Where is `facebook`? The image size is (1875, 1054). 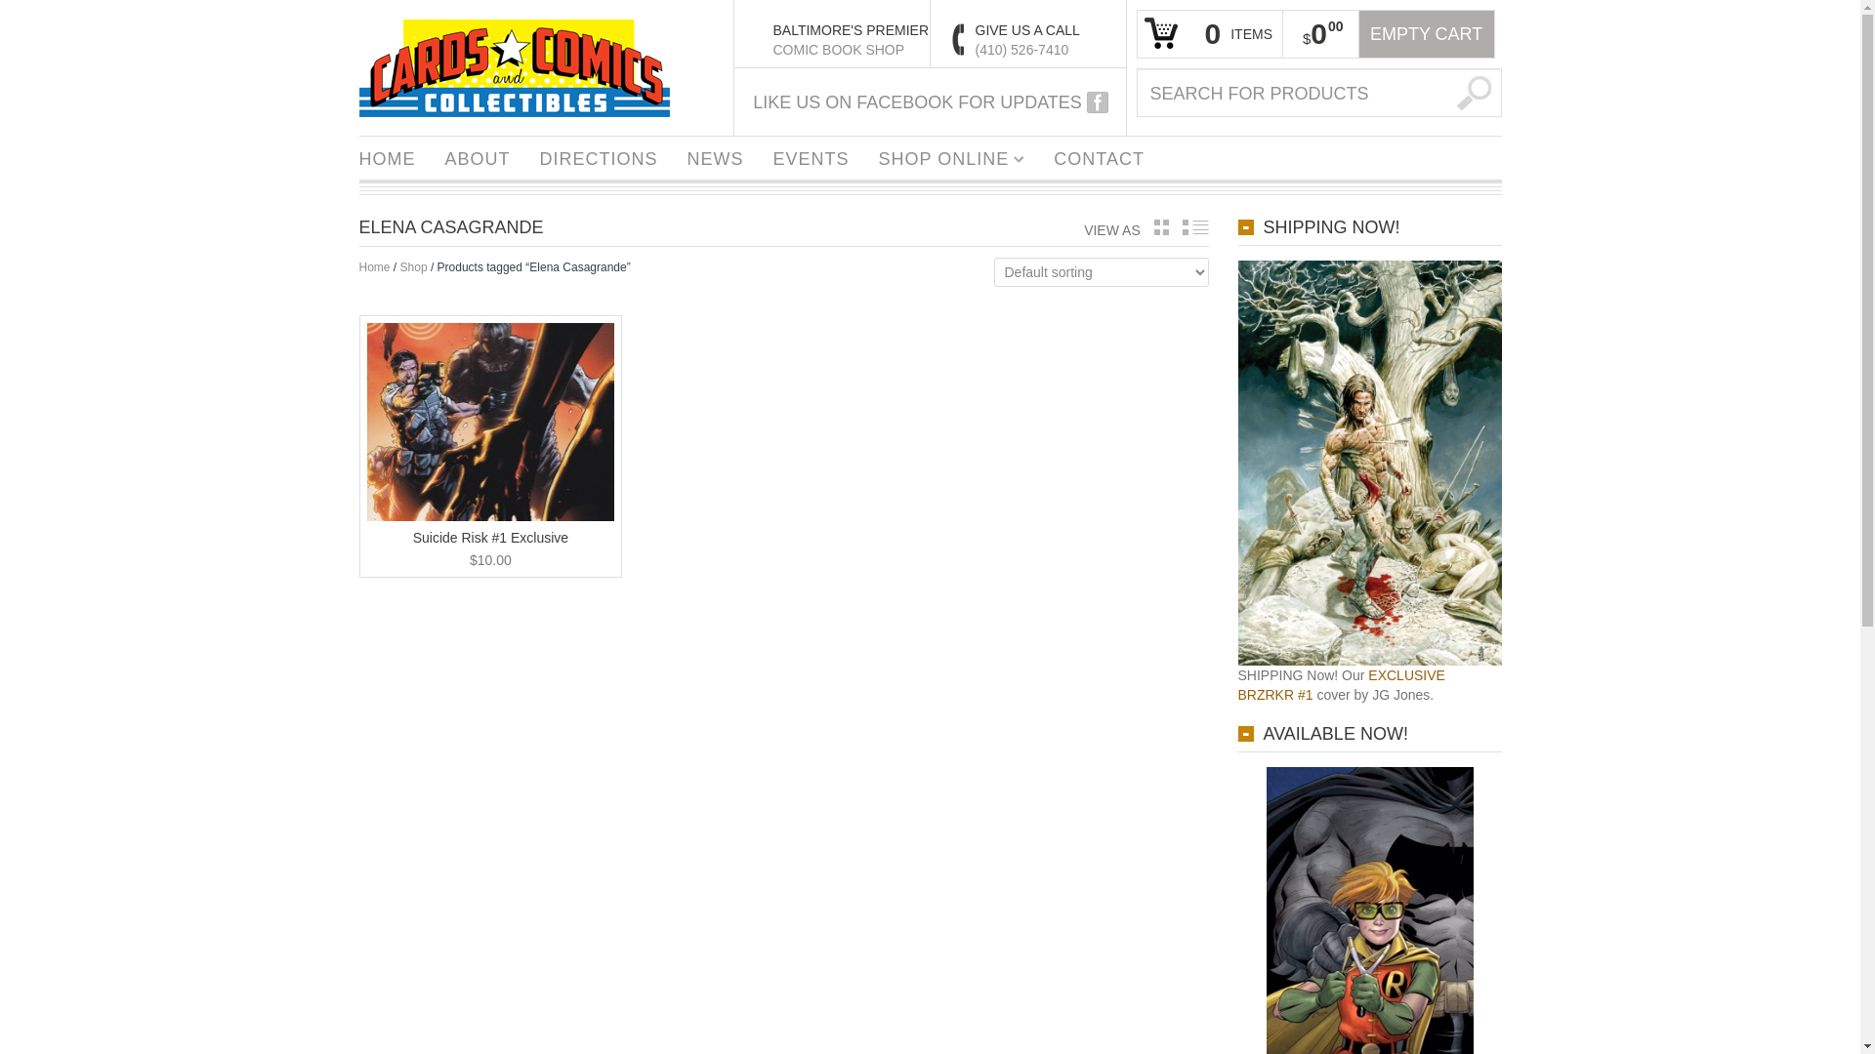 facebook is located at coordinates (1098, 101).